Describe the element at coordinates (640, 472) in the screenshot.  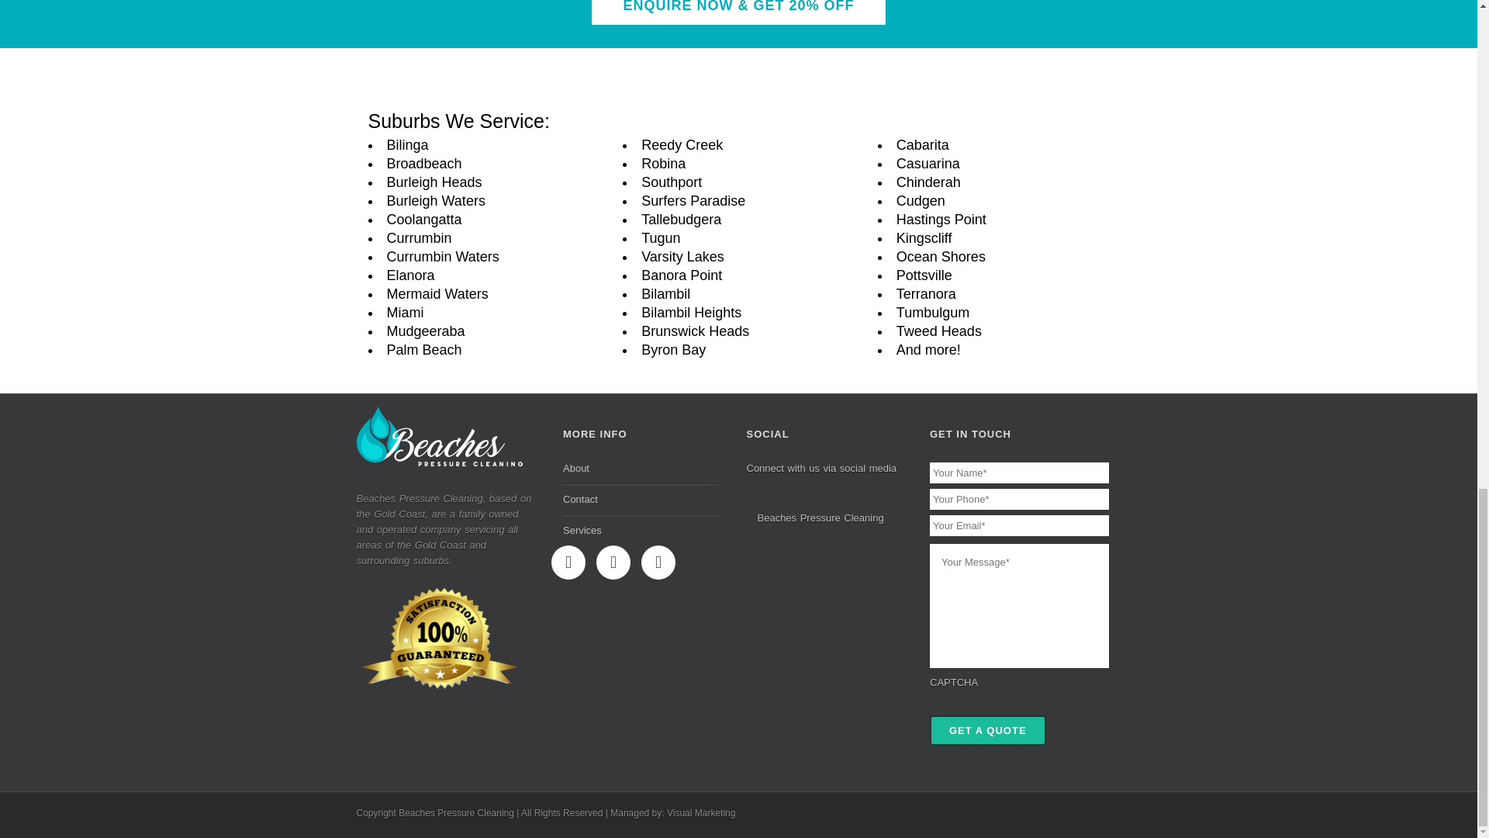
I see `About` at that location.